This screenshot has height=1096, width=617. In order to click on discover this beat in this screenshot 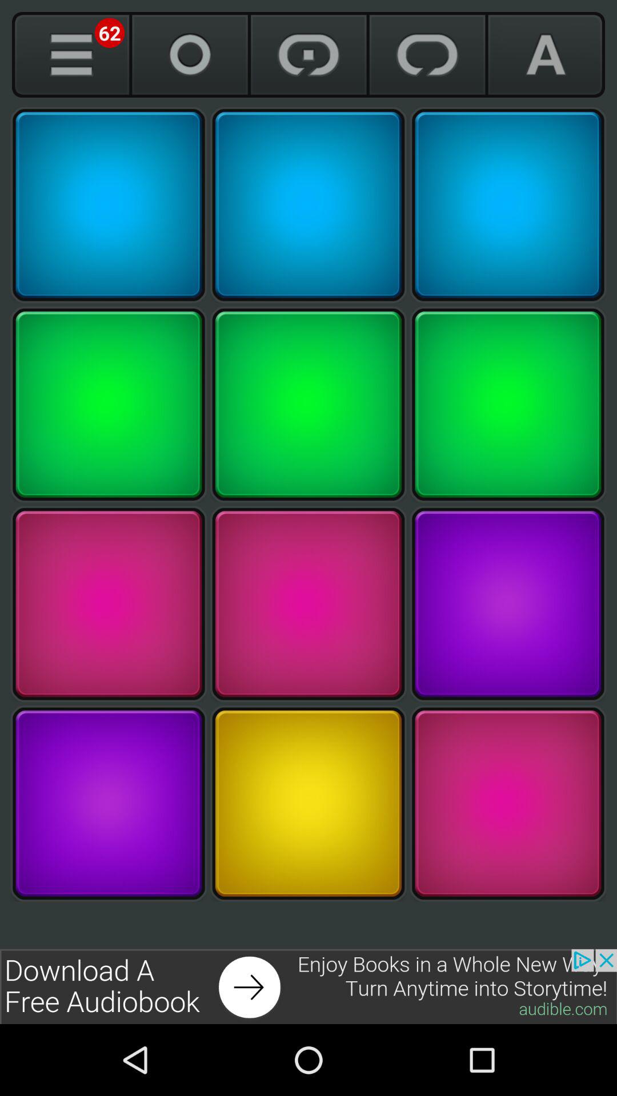, I will do `click(508, 404)`.